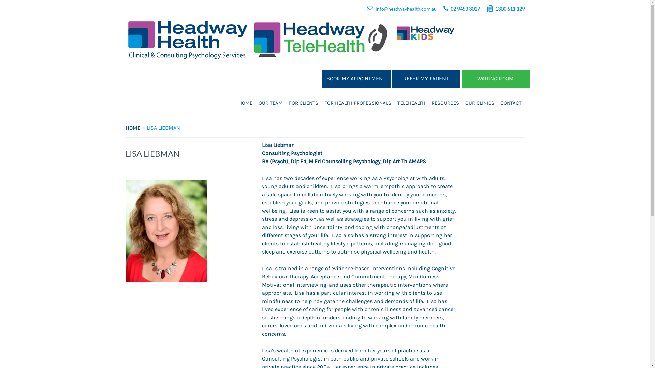 This screenshot has width=655, height=368. I want to click on HOME, so click(246, 103).